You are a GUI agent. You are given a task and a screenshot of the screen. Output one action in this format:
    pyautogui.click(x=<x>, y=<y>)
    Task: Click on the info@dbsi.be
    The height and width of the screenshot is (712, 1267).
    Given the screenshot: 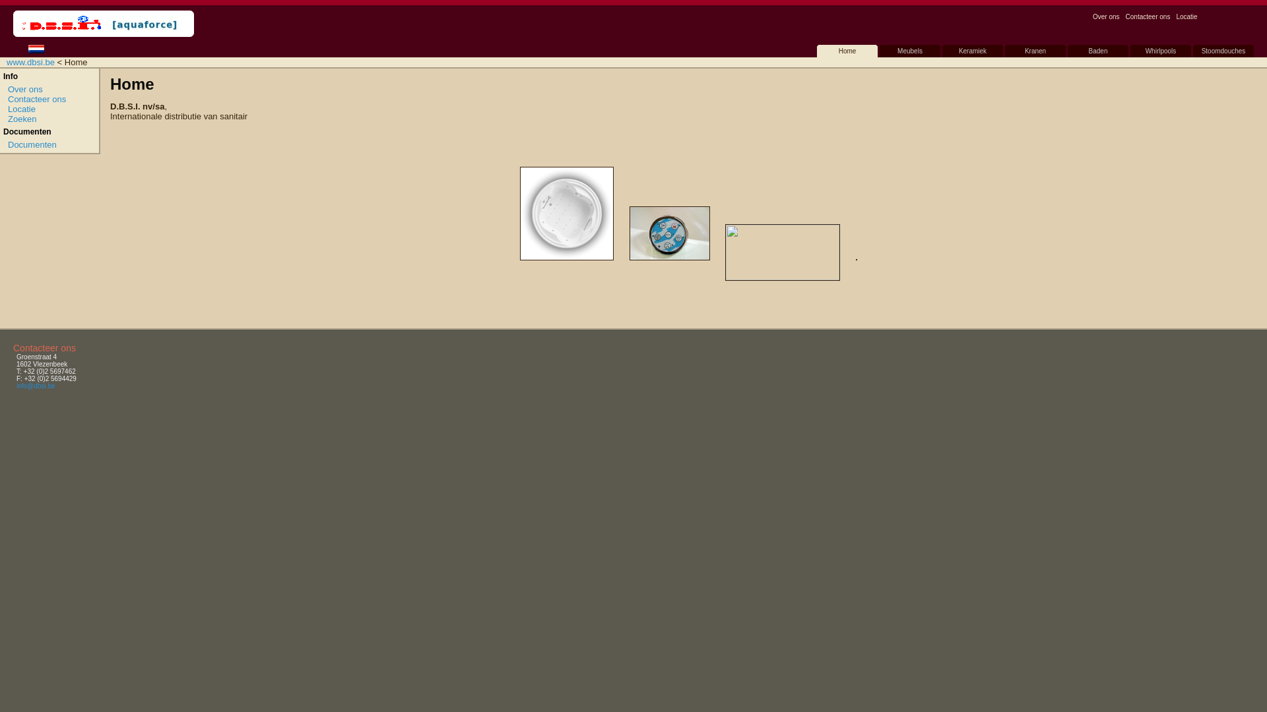 What is the action you would take?
    pyautogui.click(x=36, y=386)
    